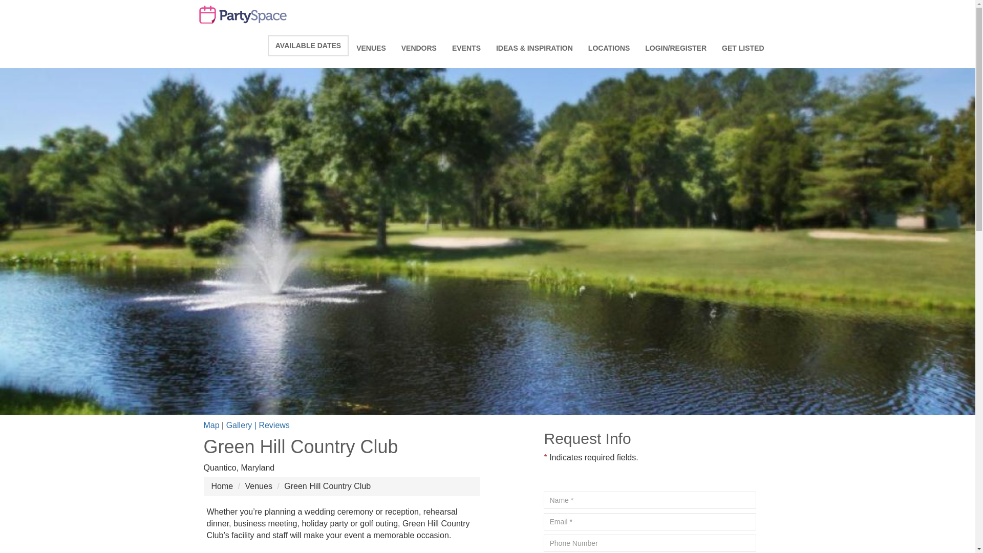 This screenshot has height=553, width=983. Describe the element at coordinates (419, 48) in the screenshot. I see `VENDORS` at that location.